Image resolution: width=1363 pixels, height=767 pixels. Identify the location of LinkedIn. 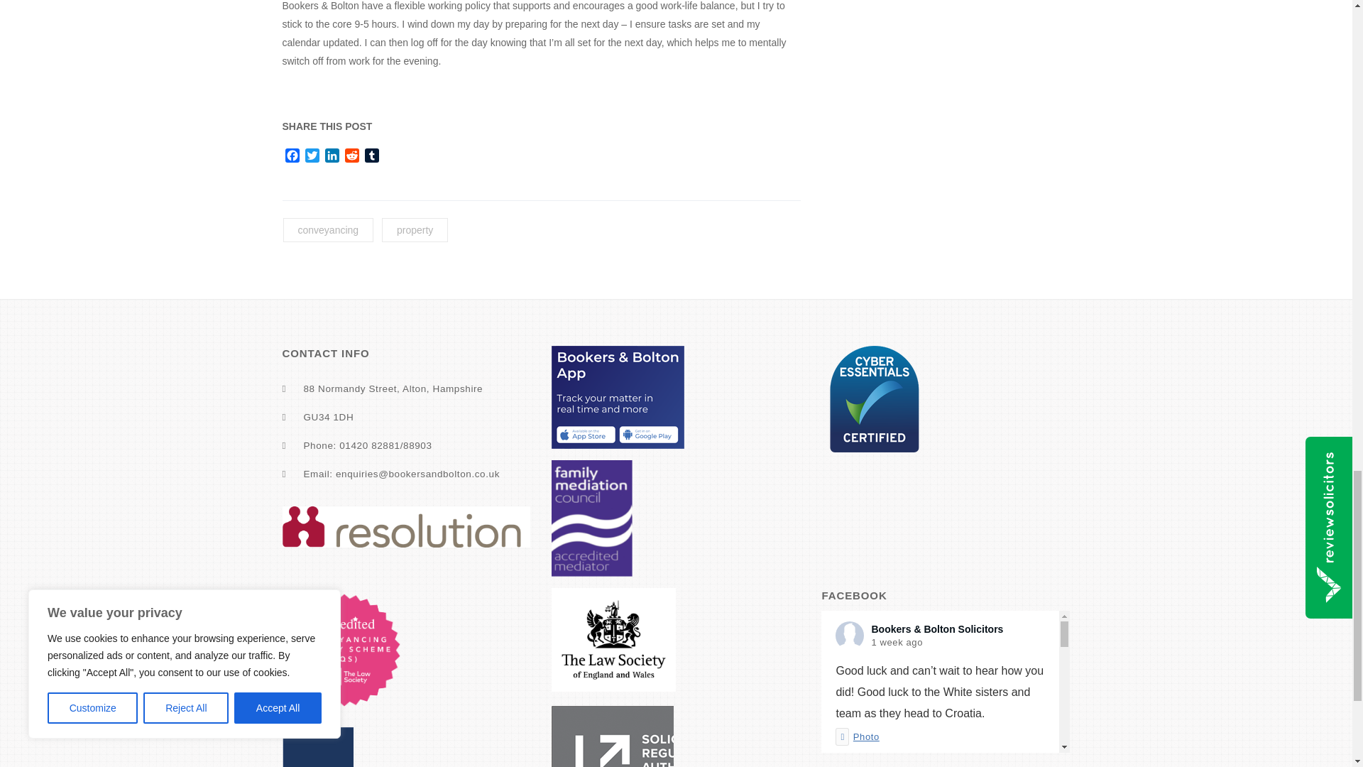
(332, 158).